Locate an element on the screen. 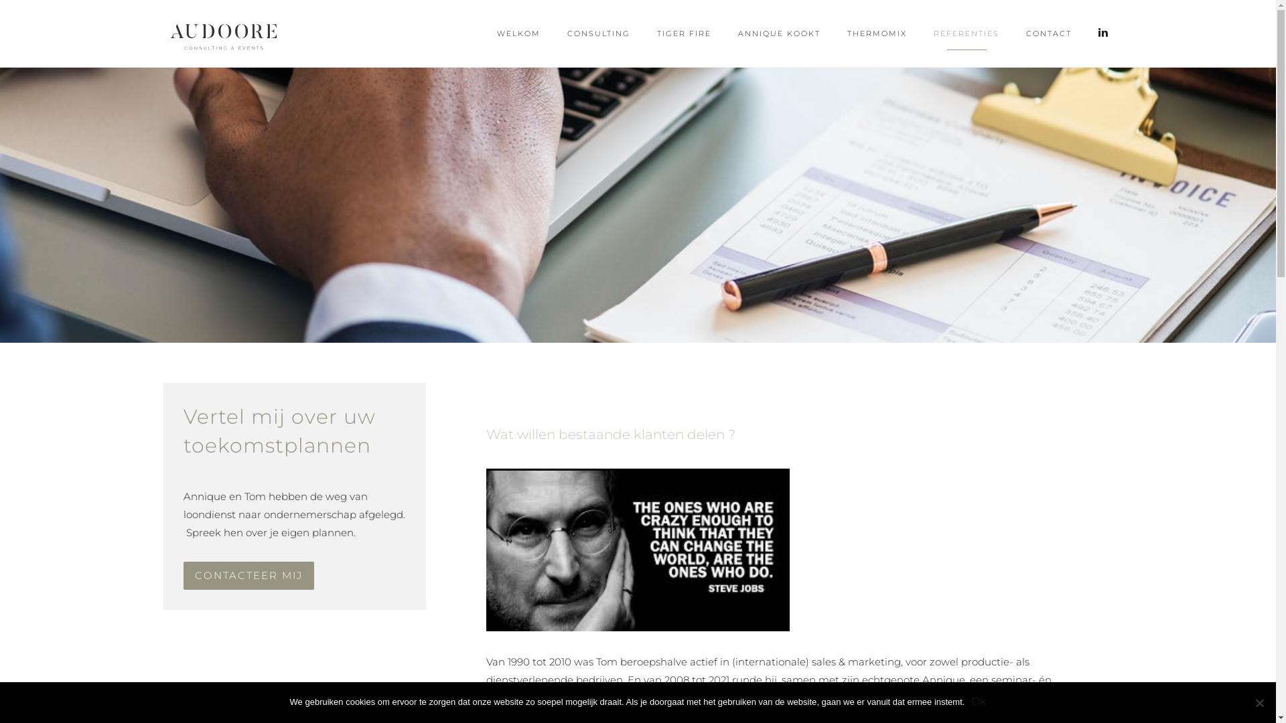 Image resolution: width=1286 pixels, height=723 pixels. ANNIQUE KOOKT is located at coordinates (780, 33).